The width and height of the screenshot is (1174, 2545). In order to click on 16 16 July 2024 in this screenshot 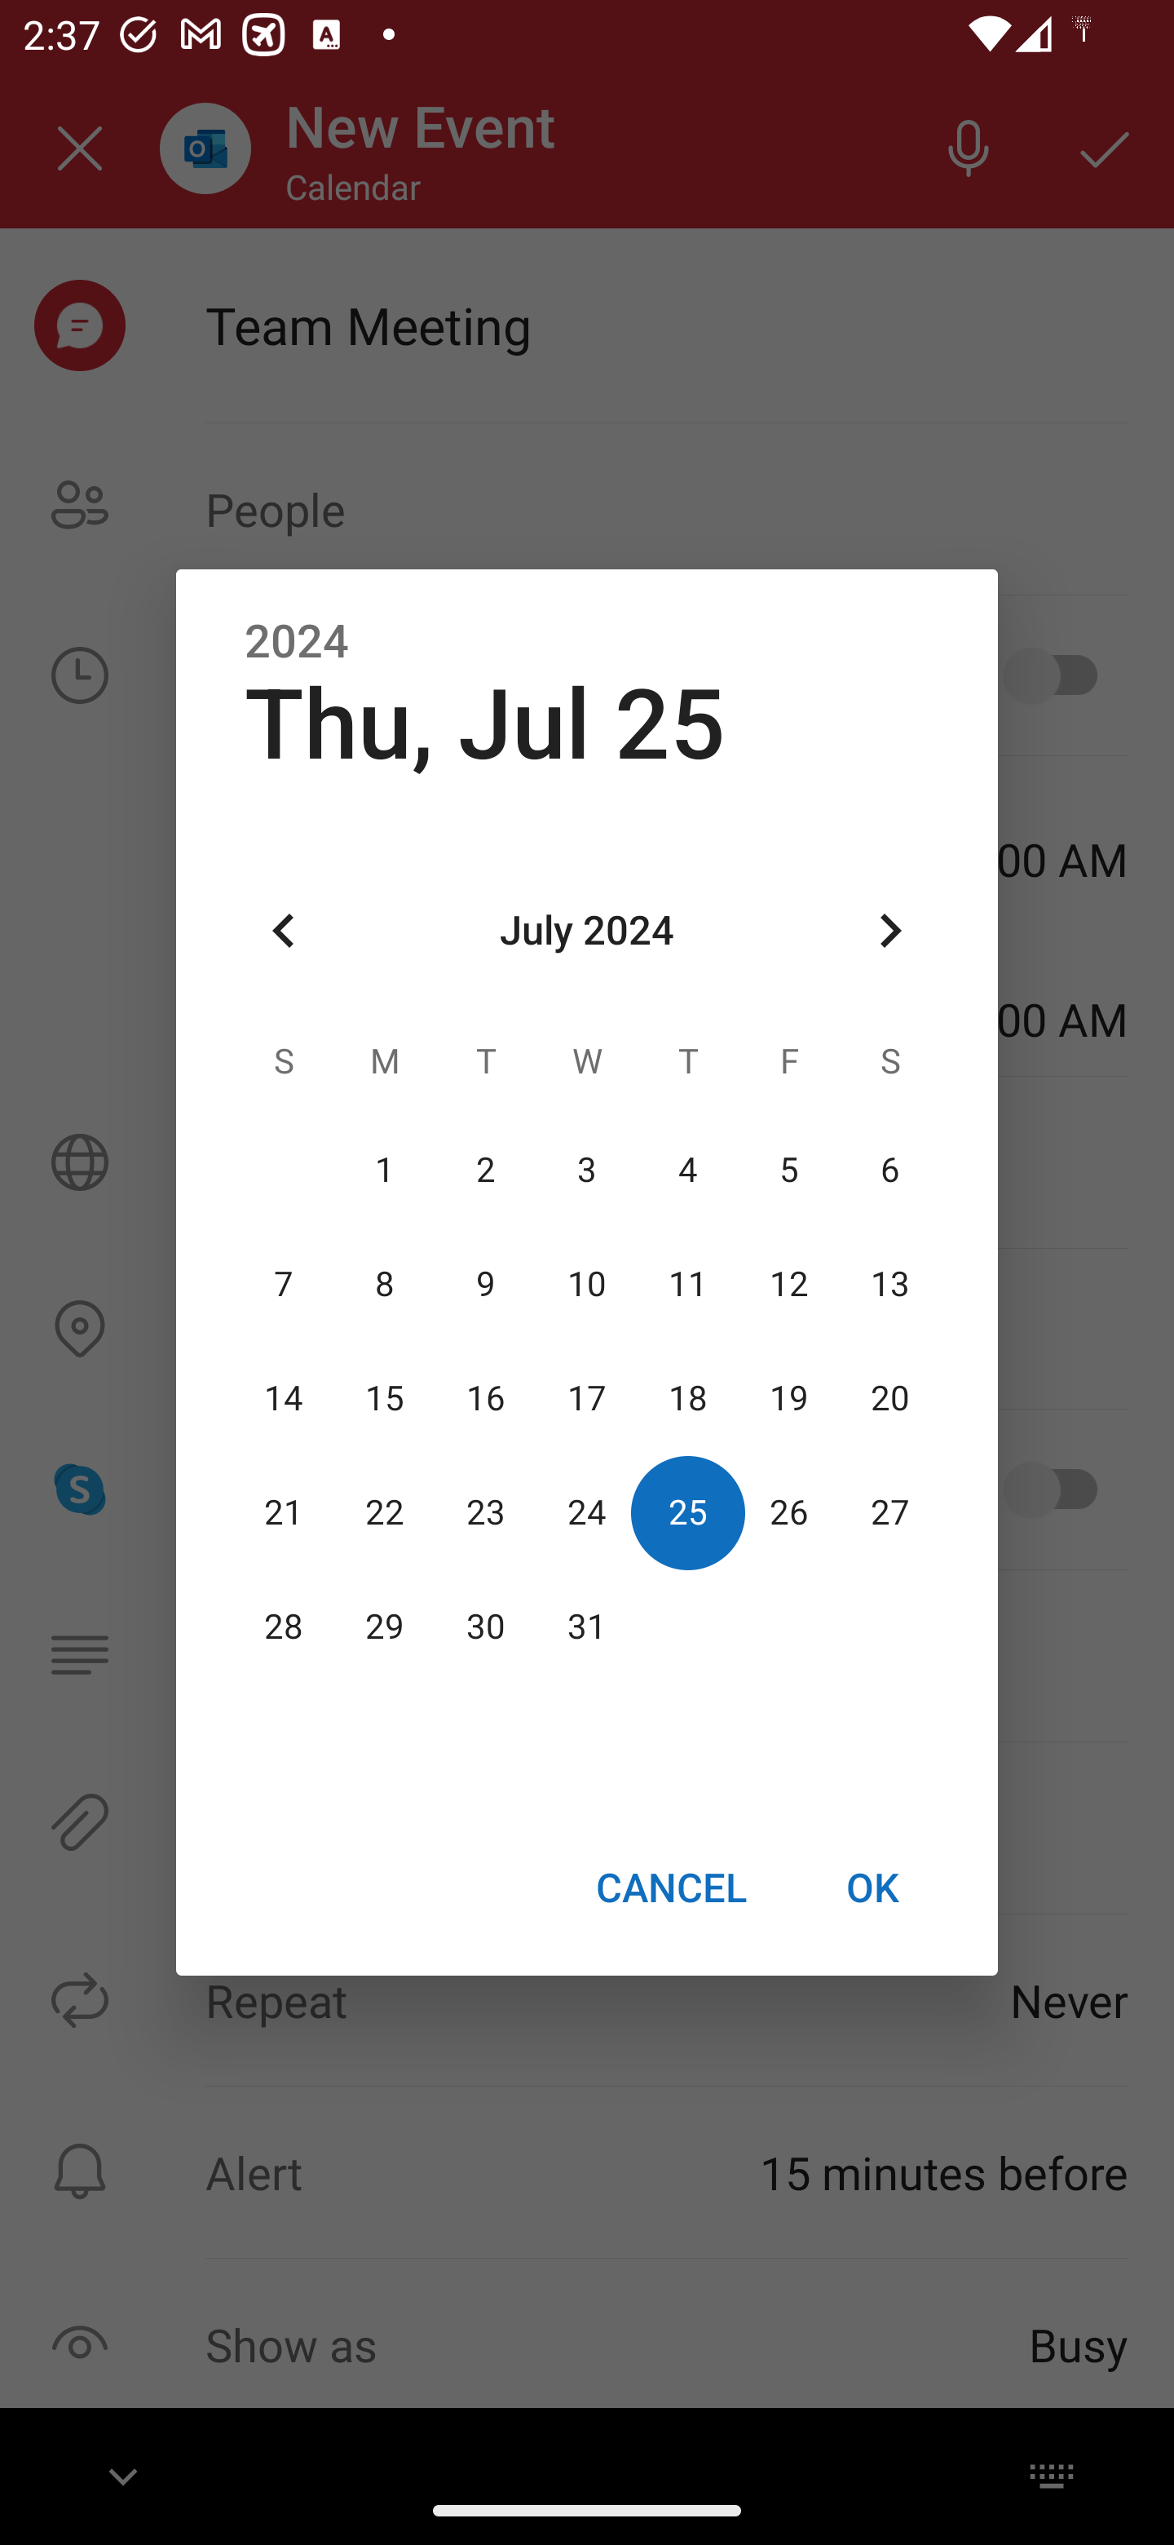, I will do `click(486, 1398)`.